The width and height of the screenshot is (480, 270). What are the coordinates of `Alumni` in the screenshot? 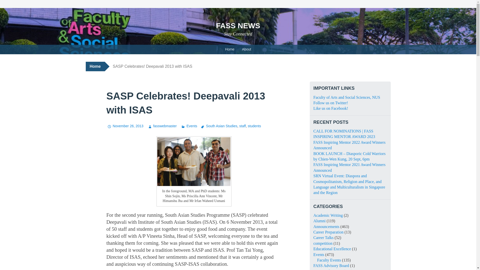 It's located at (319, 221).